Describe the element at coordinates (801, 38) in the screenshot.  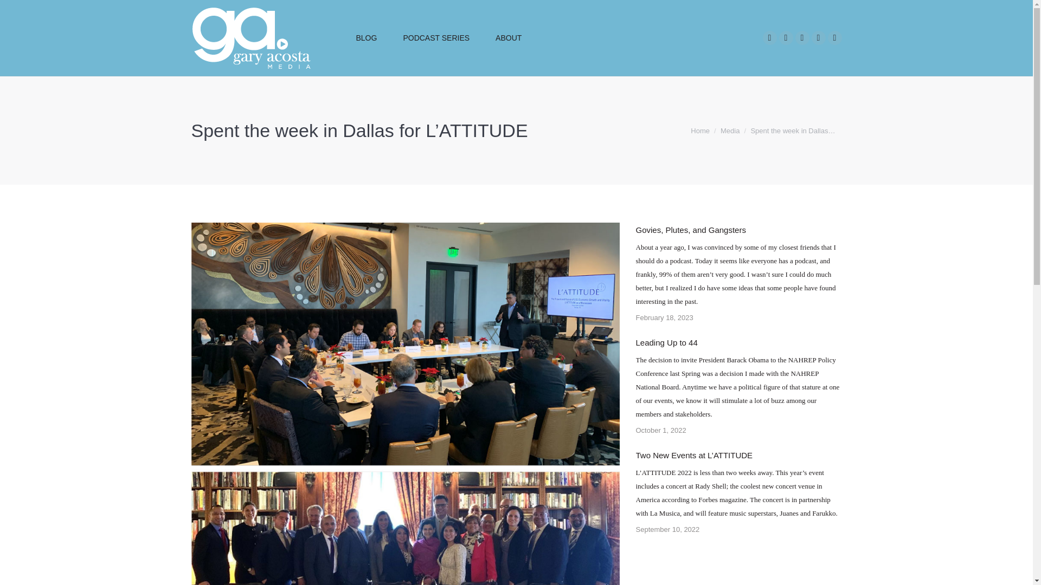
I see `Twitter page opens in new window` at that location.